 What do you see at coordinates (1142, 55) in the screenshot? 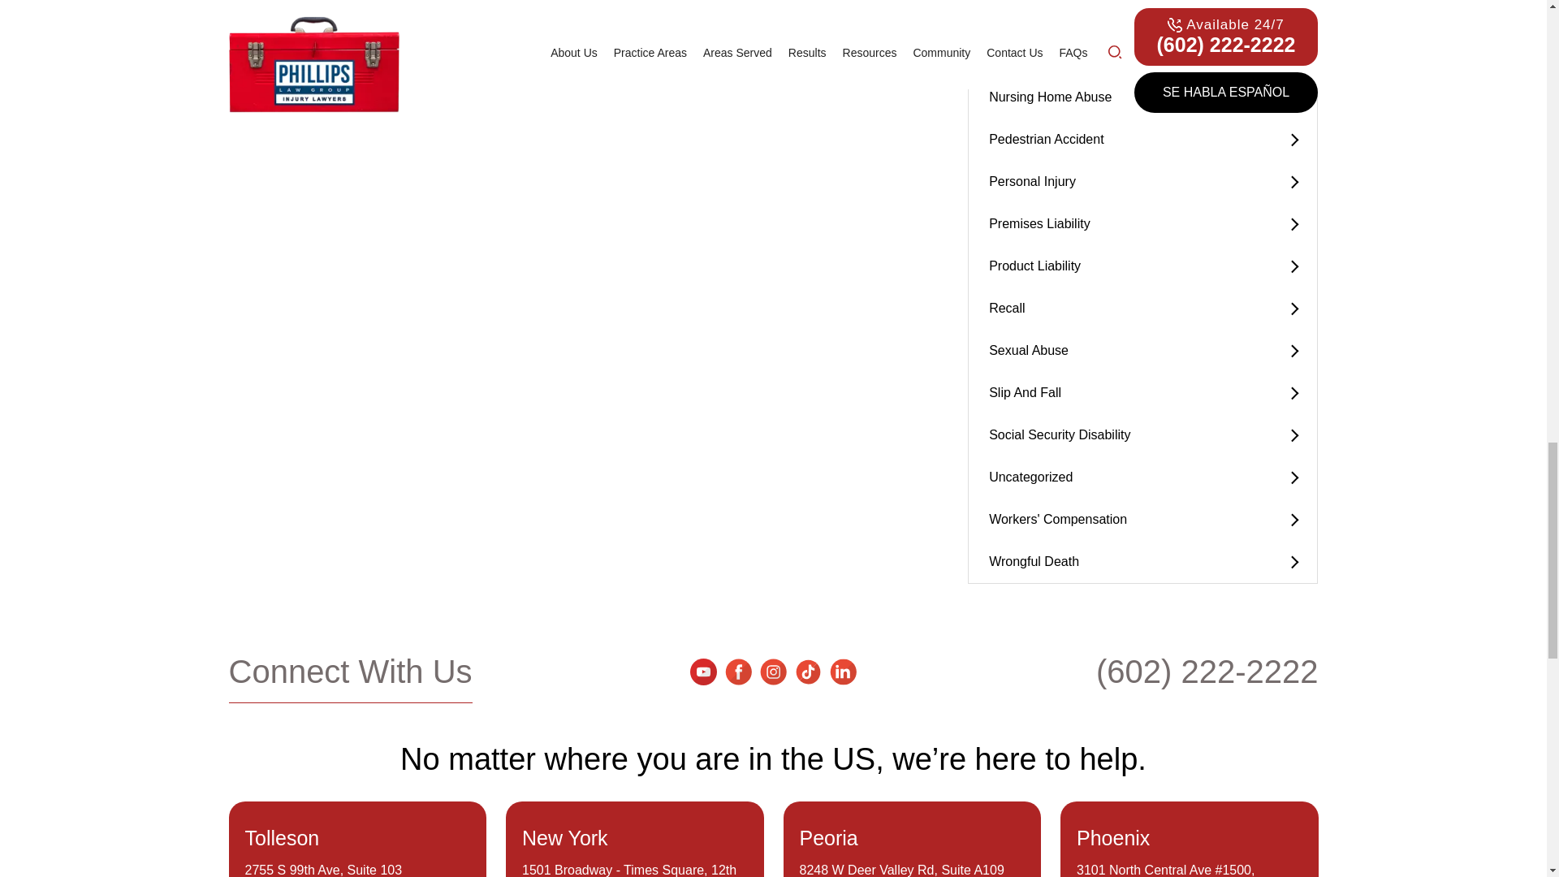
I see `View all post filed under Motorcycle Accidents` at bounding box center [1142, 55].